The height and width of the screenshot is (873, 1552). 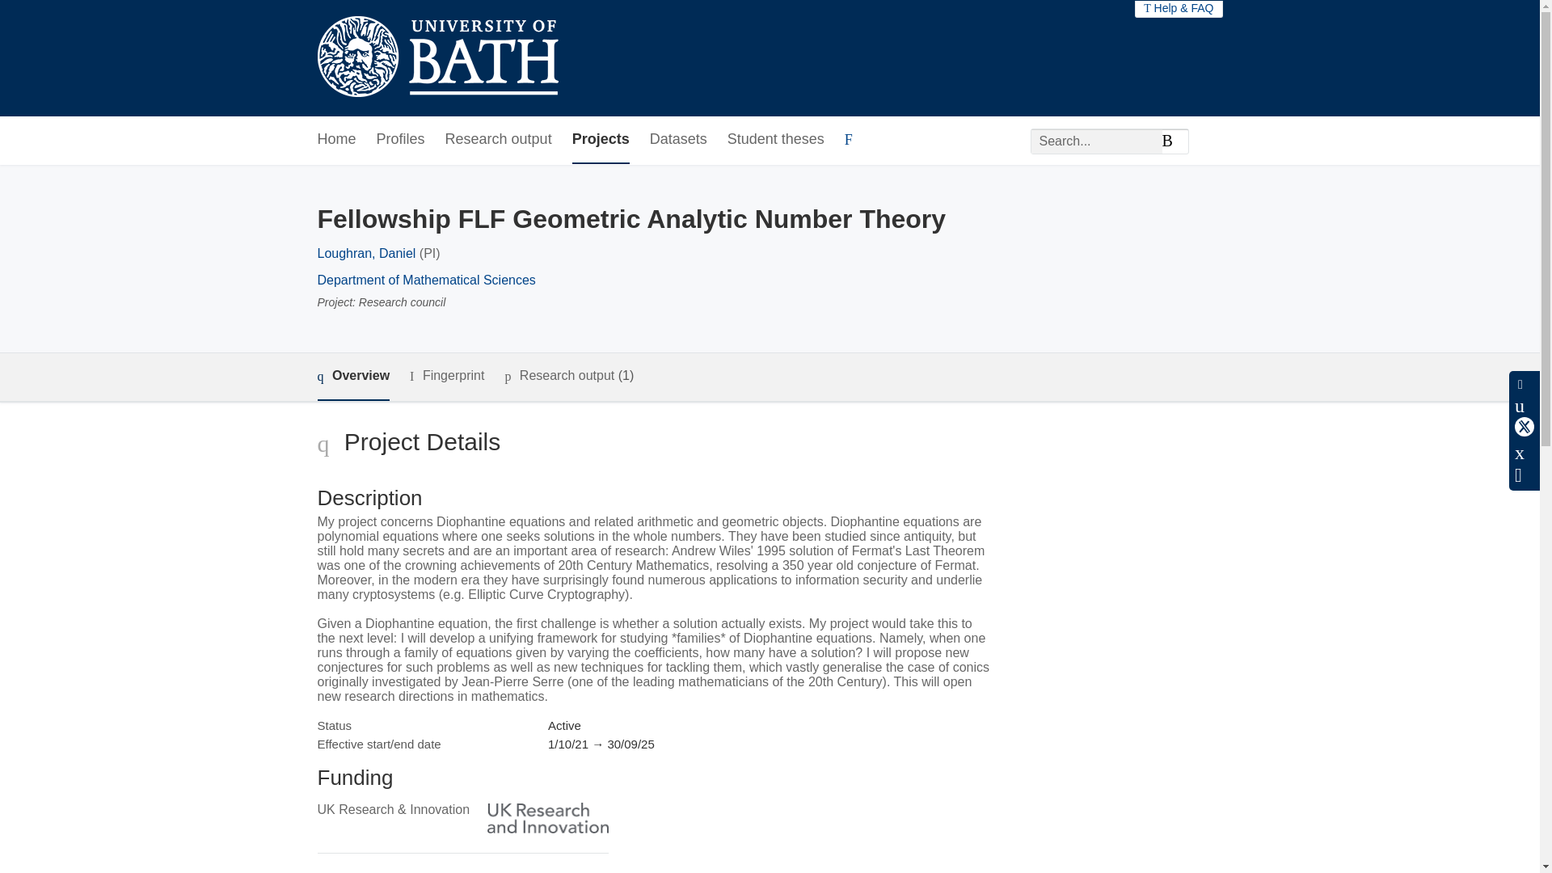 I want to click on Department of Mathematical Sciences, so click(x=425, y=280).